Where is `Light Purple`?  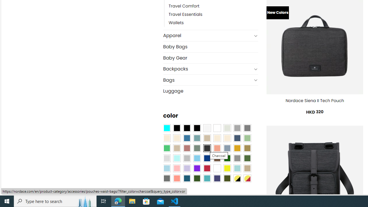 Light Purple is located at coordinates (187, 168).